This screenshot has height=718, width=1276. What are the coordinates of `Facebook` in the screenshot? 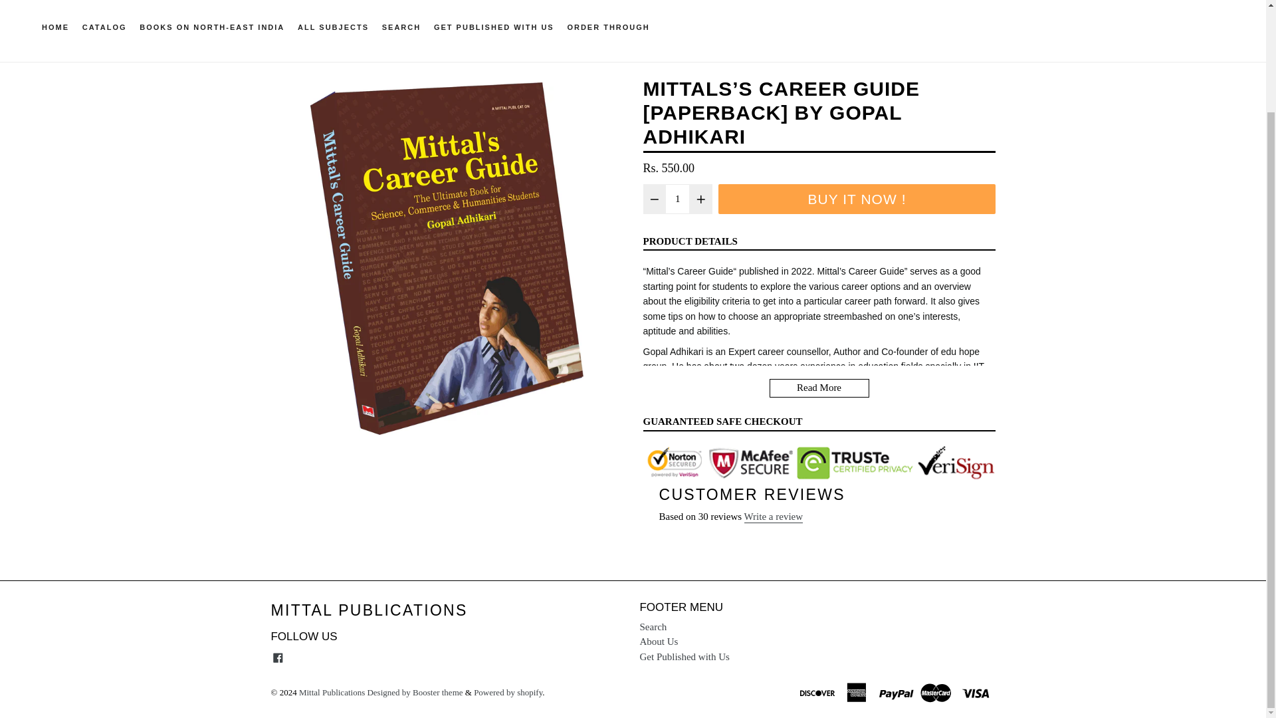 It's located at (278, 657).